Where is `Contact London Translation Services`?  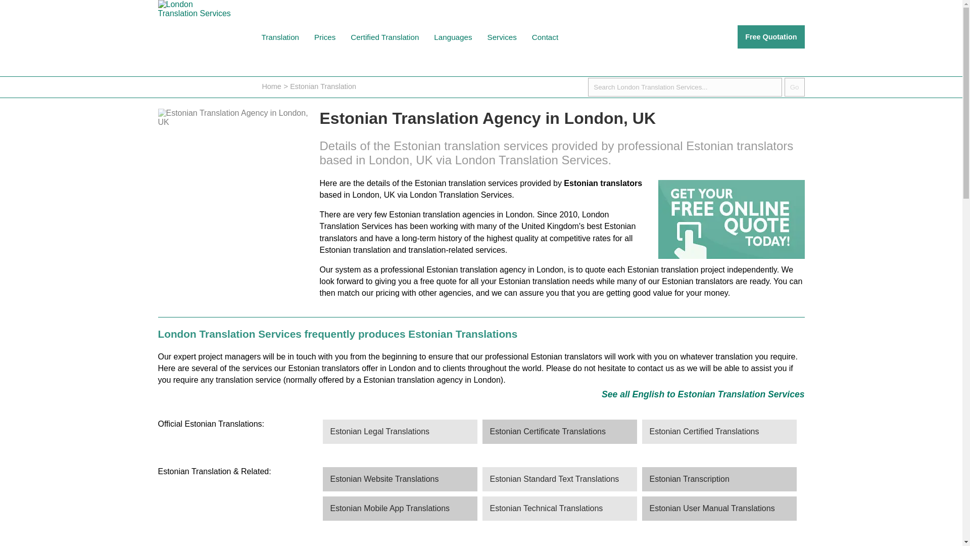
Contact London Translation Services is located at coordinates (545, 37).